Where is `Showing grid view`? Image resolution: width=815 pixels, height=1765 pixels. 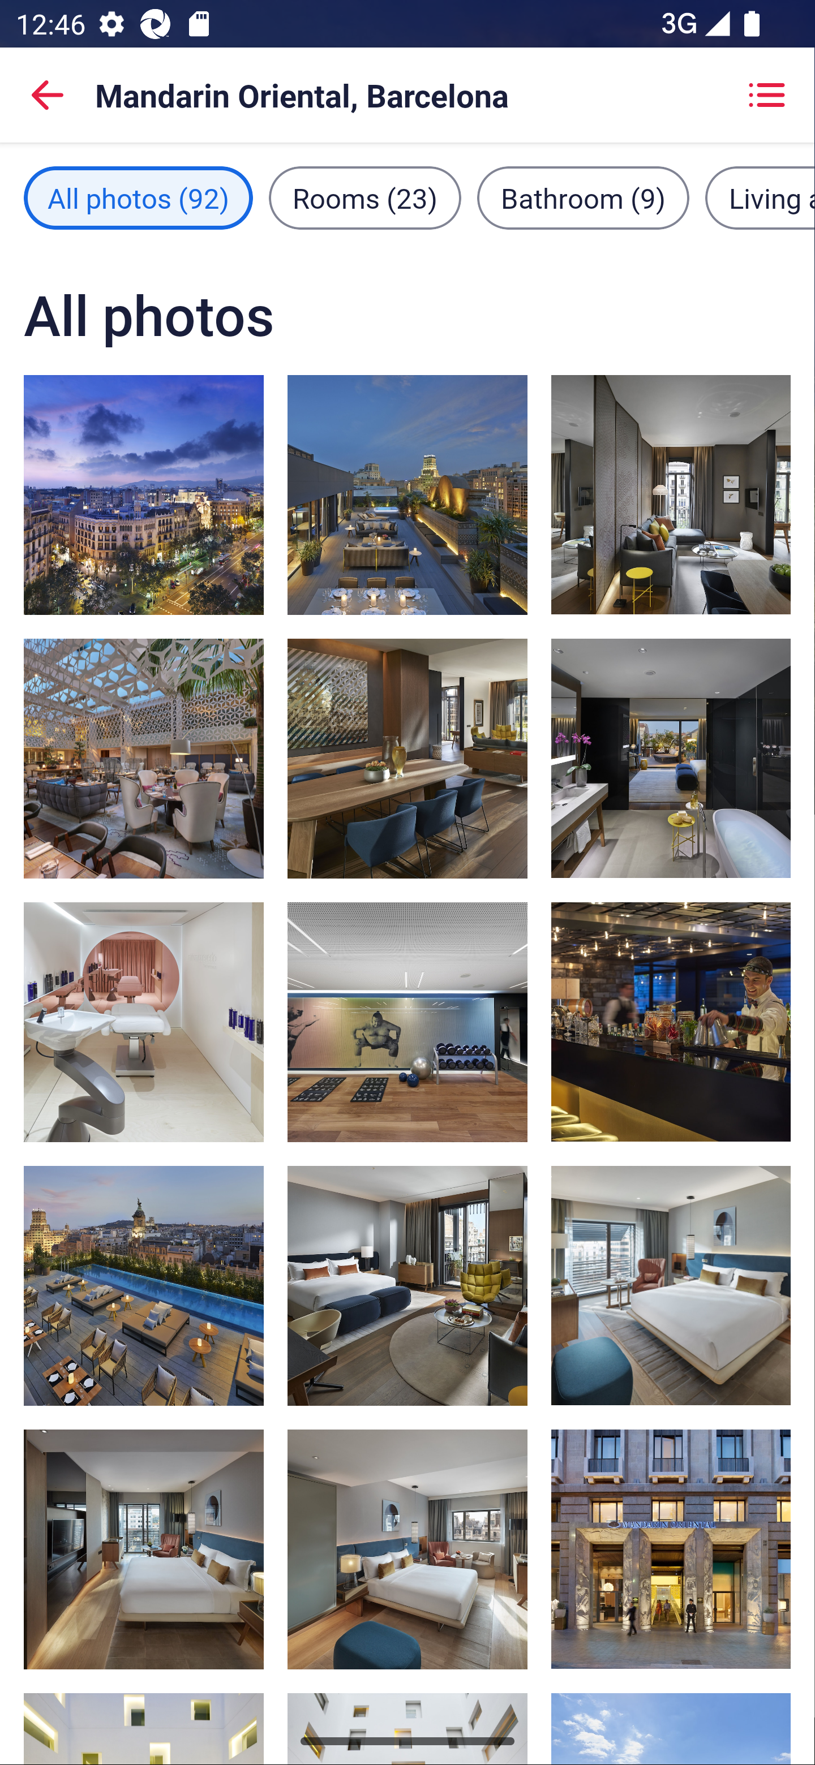 Showing grid view is located at coordinates (766, 95).